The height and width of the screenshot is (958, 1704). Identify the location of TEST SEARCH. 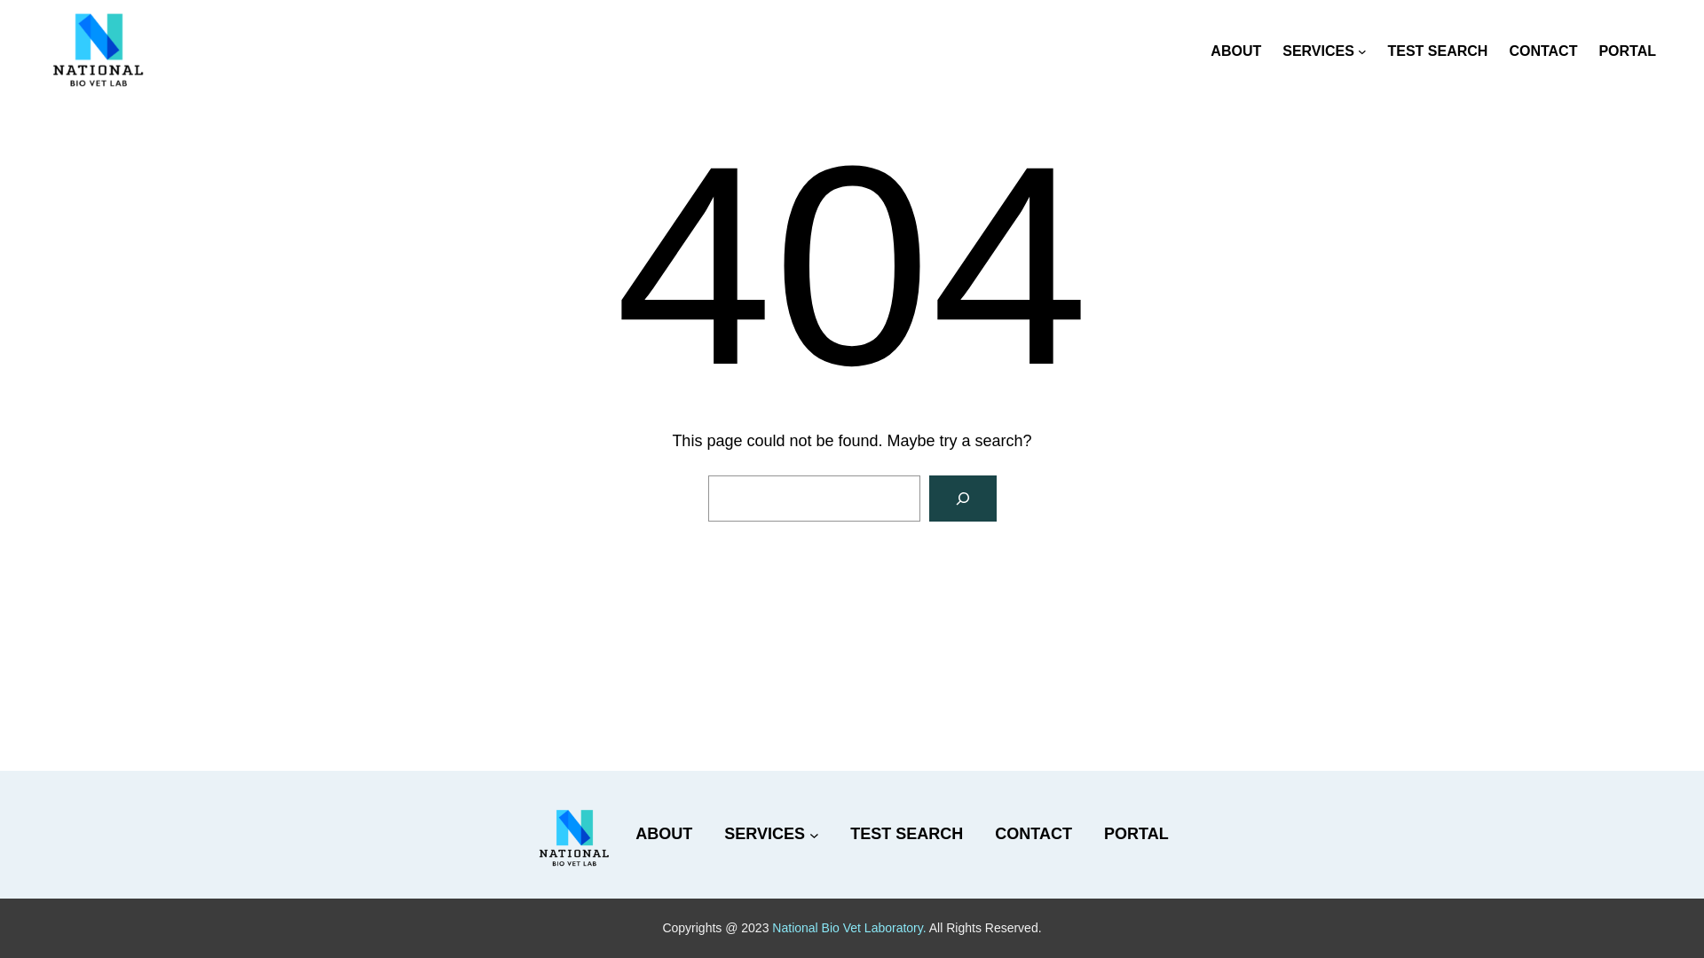
(907, 834).